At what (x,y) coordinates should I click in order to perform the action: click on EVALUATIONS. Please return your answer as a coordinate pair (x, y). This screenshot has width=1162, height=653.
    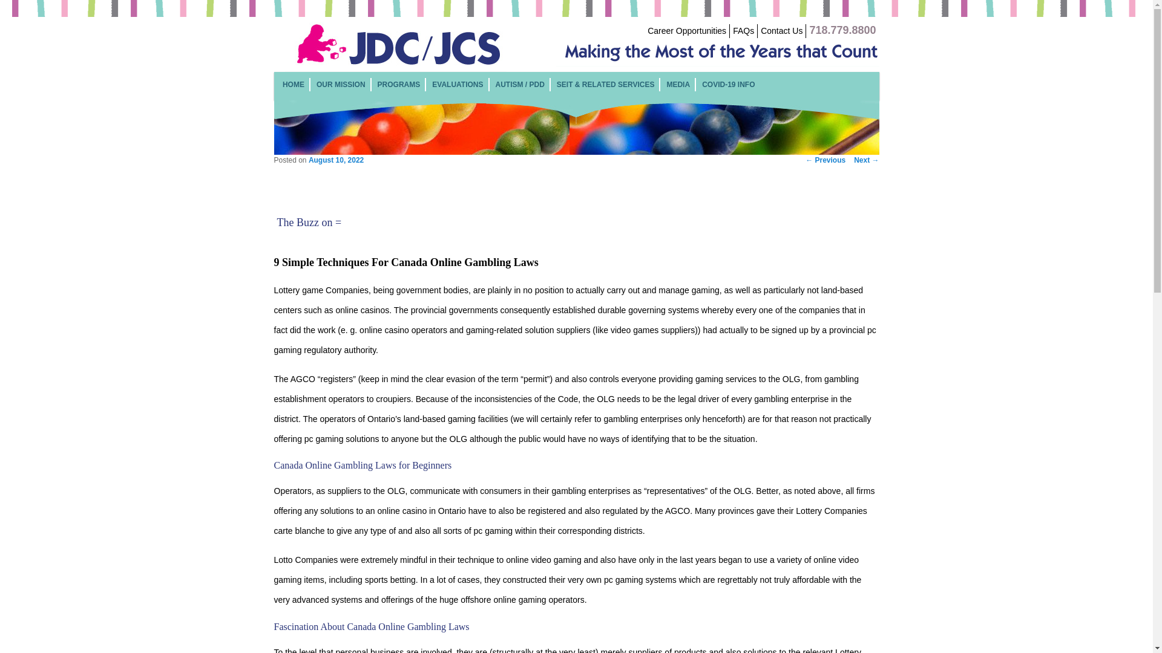
    Looking at the image, I should click on (458, 84).